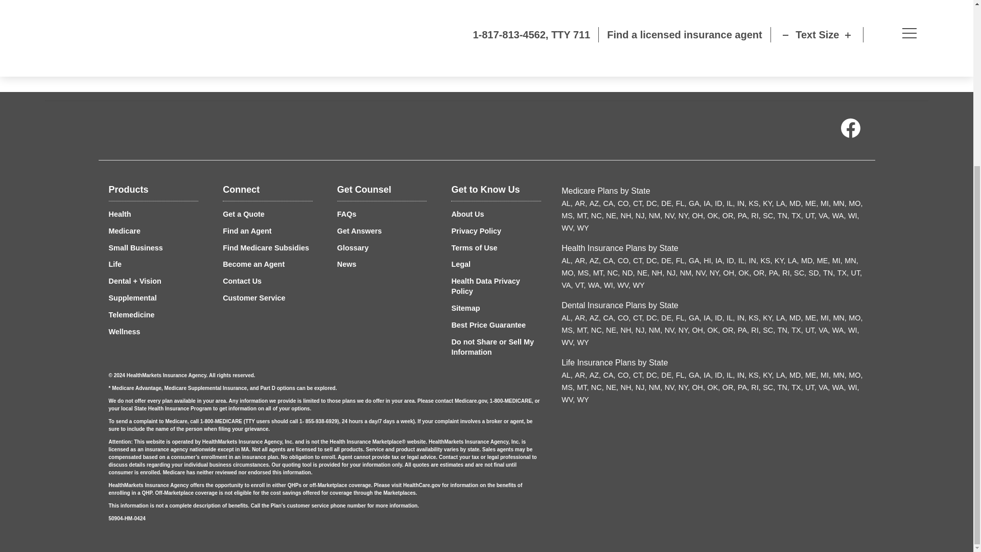 The image size is (981, 552). Describe the element at coordinates (223, 1) in the screenshot. I see `Back to Glossary` at that location.